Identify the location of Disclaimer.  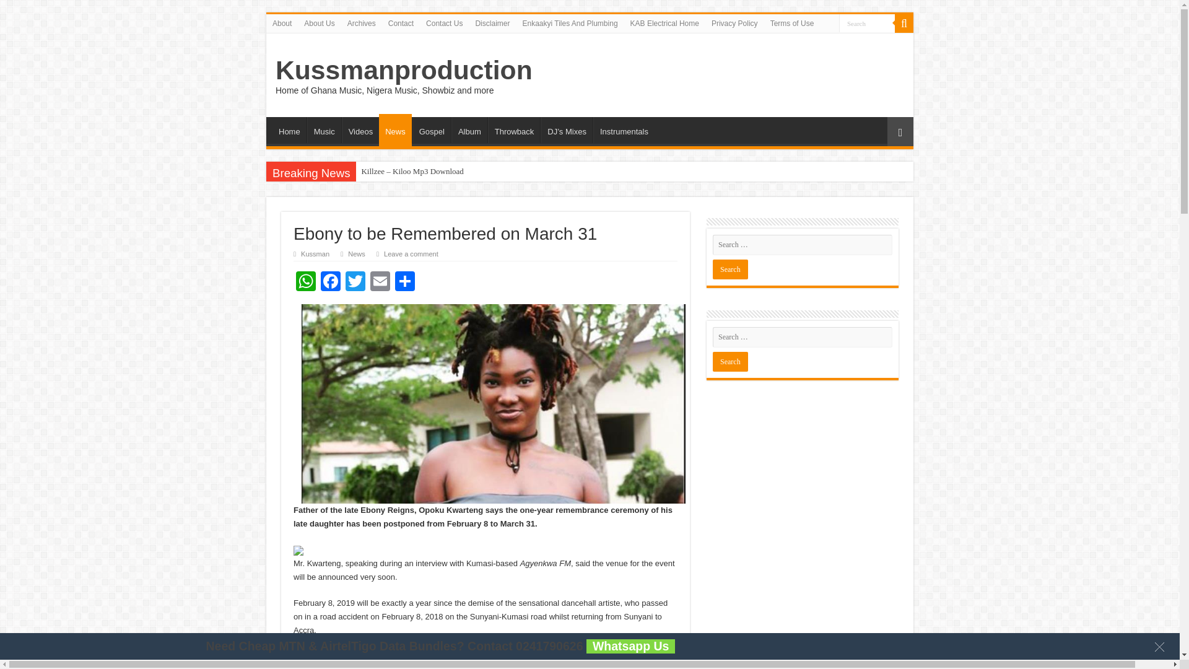
(492, 23).